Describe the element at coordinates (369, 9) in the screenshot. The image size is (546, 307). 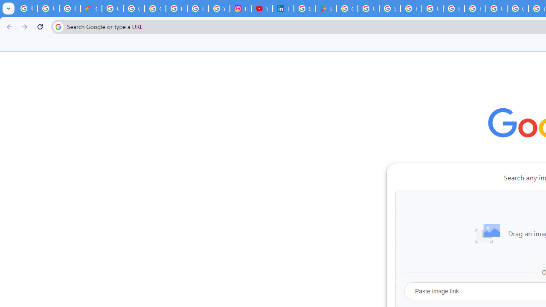
I see `Google Workspace - Specific Terms` at that location.